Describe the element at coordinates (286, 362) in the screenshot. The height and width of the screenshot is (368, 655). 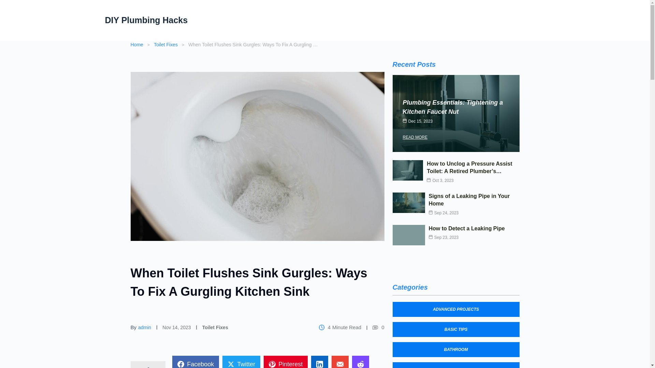
I see `Pinterest` at that location.